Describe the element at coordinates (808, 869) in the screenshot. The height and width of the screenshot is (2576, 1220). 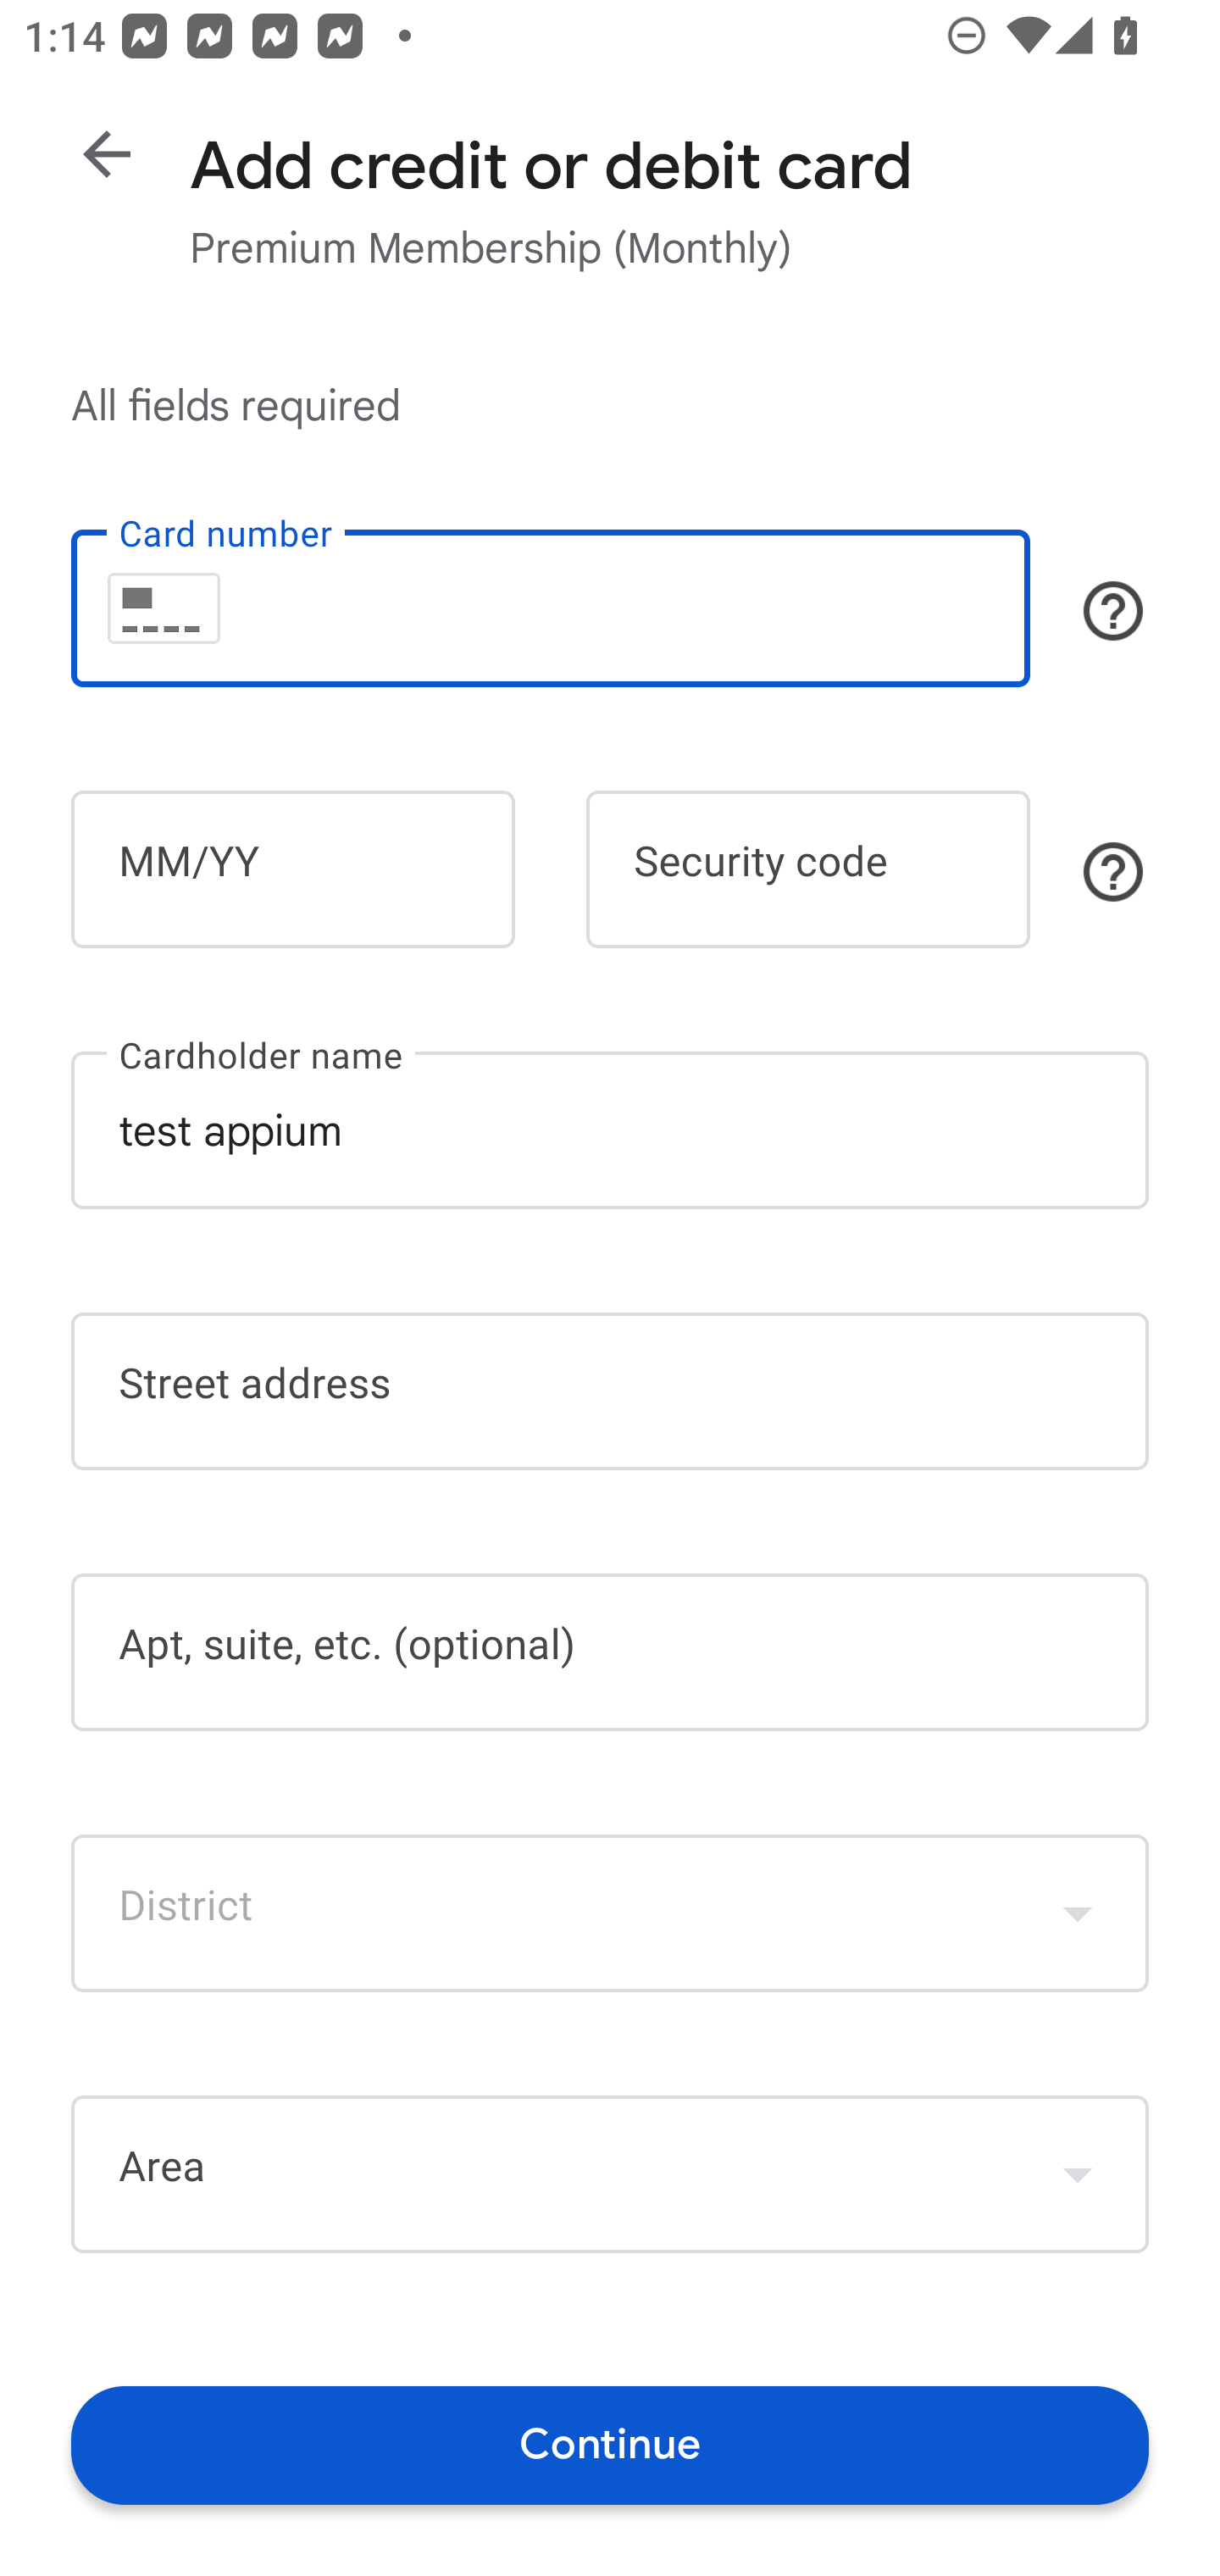
I see `Security code` at that location.